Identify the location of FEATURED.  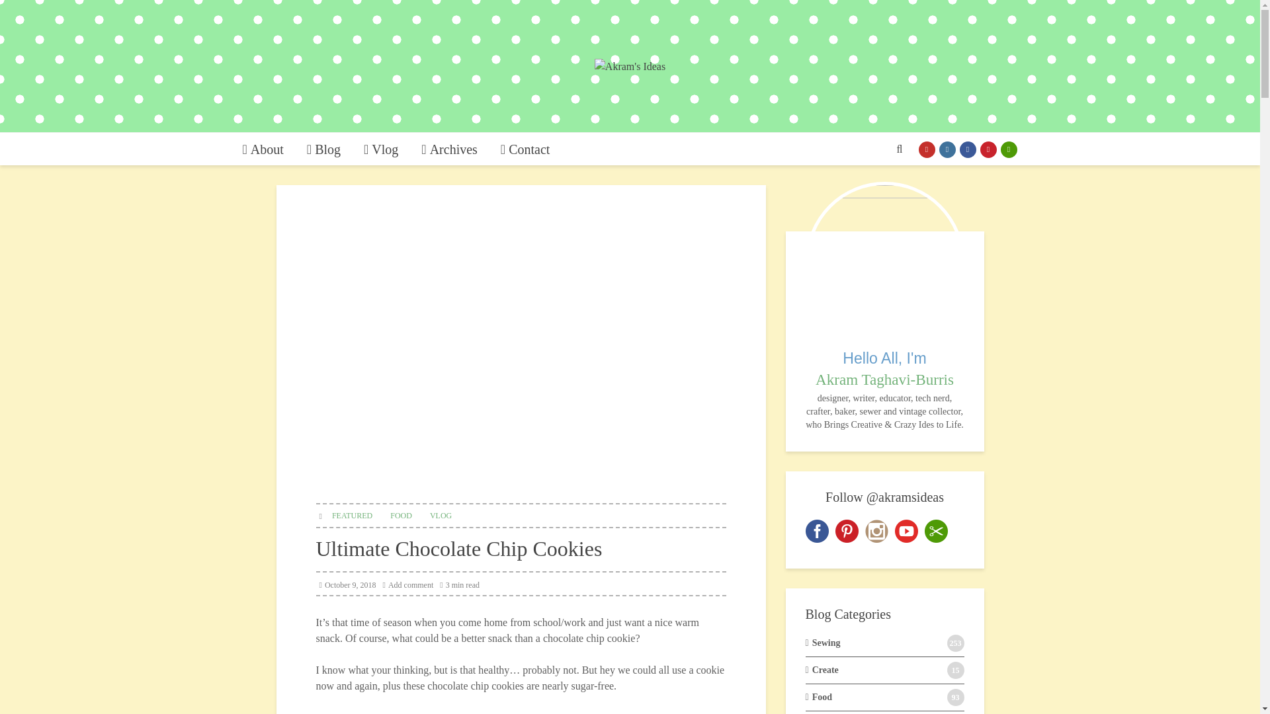
(352, 514).